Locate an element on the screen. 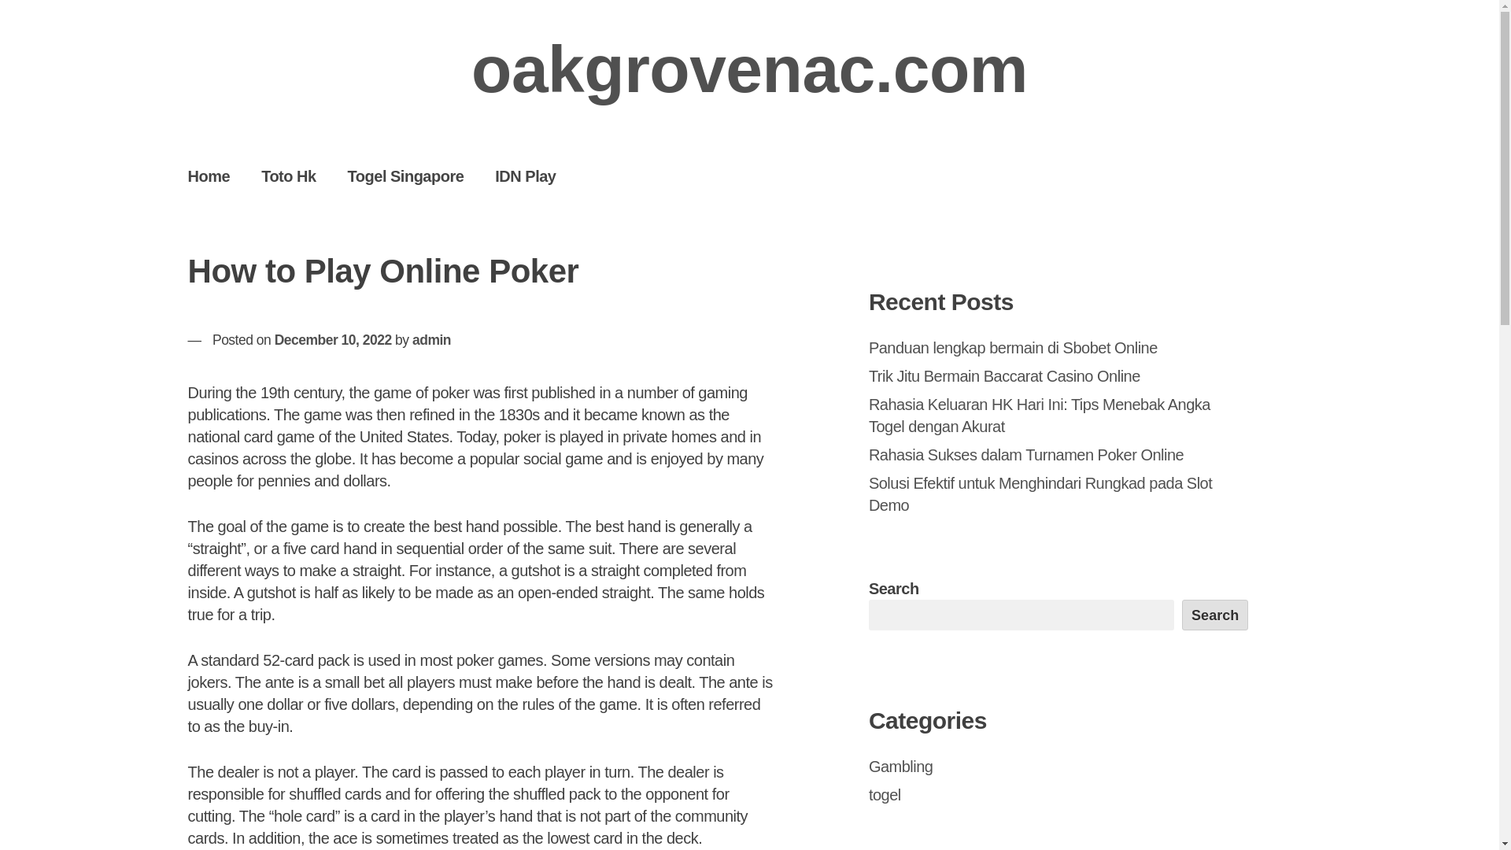 Image resolution: width=1511 pixels, height=850 pixels. Trik Jitu Bermain Baccarat Casino Online is located at coordinates (1004, 376).